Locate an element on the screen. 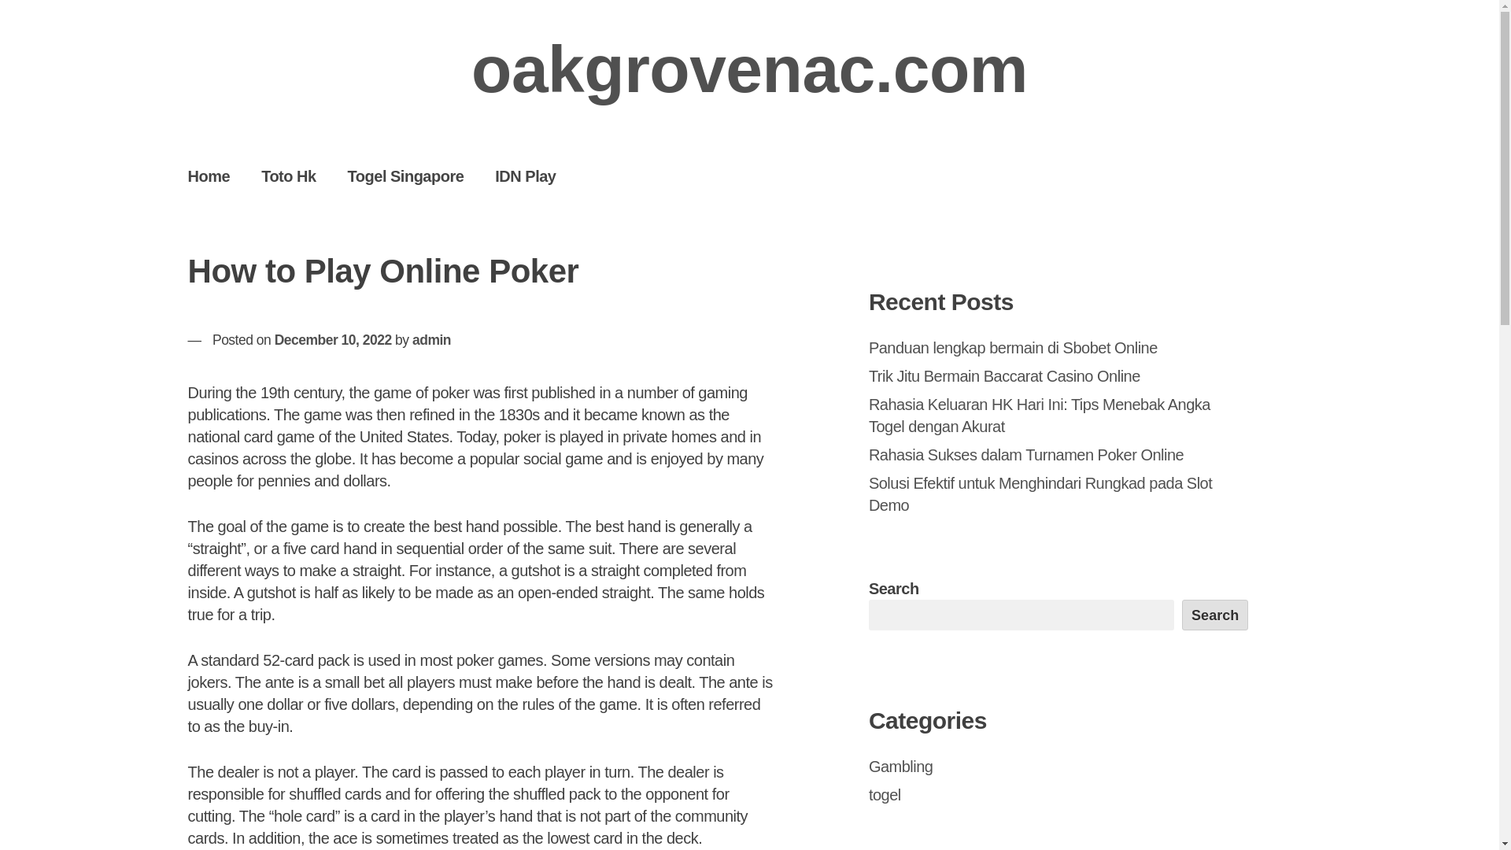 Image resolution: width=1511 pixels, height=850 pixels. Trik Jitu Bermain Baccarat Casino Online is located at coordinates (1004, 376).